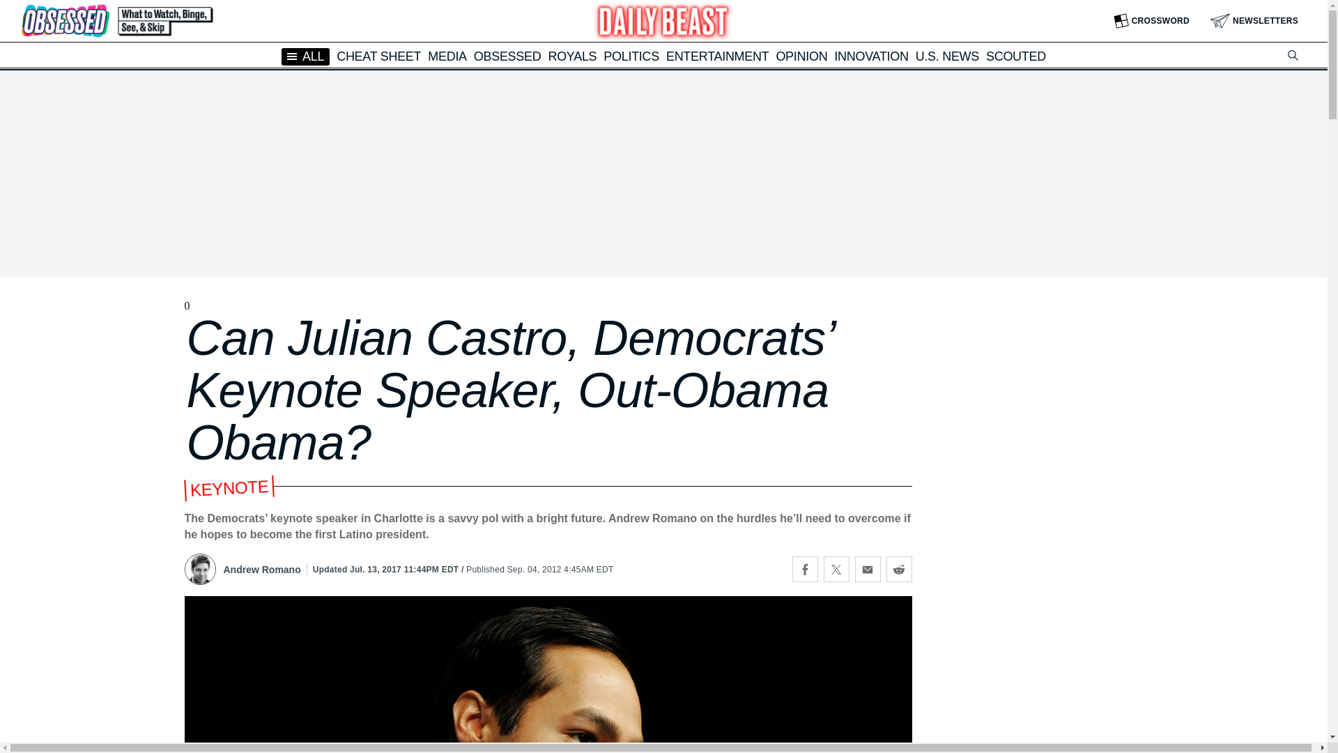 This screenshot has width=1338, height=753. Describe the element at coordinates (379, 56) in the screenshot. I see `CHEAT SHEET` at that location.